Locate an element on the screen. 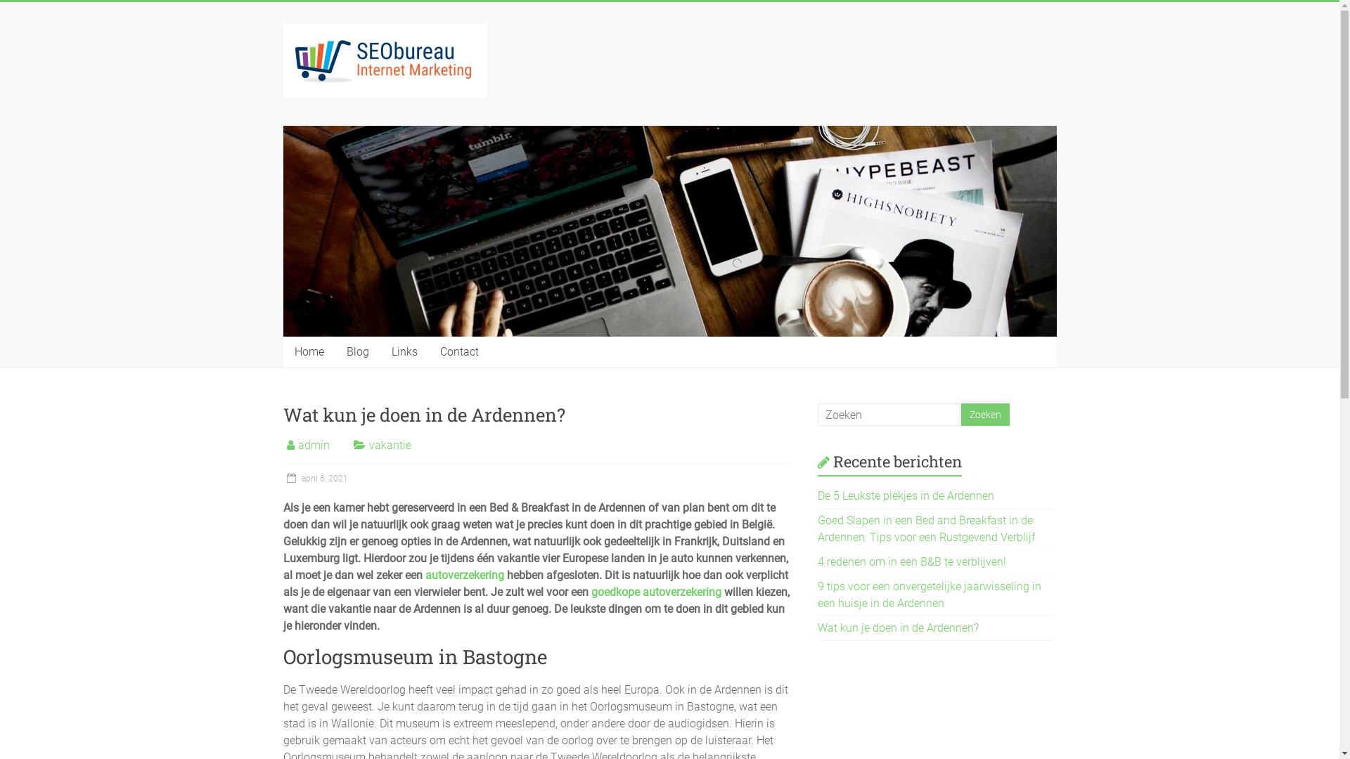  april 6, 2021 is located at coordinates (315, 479).